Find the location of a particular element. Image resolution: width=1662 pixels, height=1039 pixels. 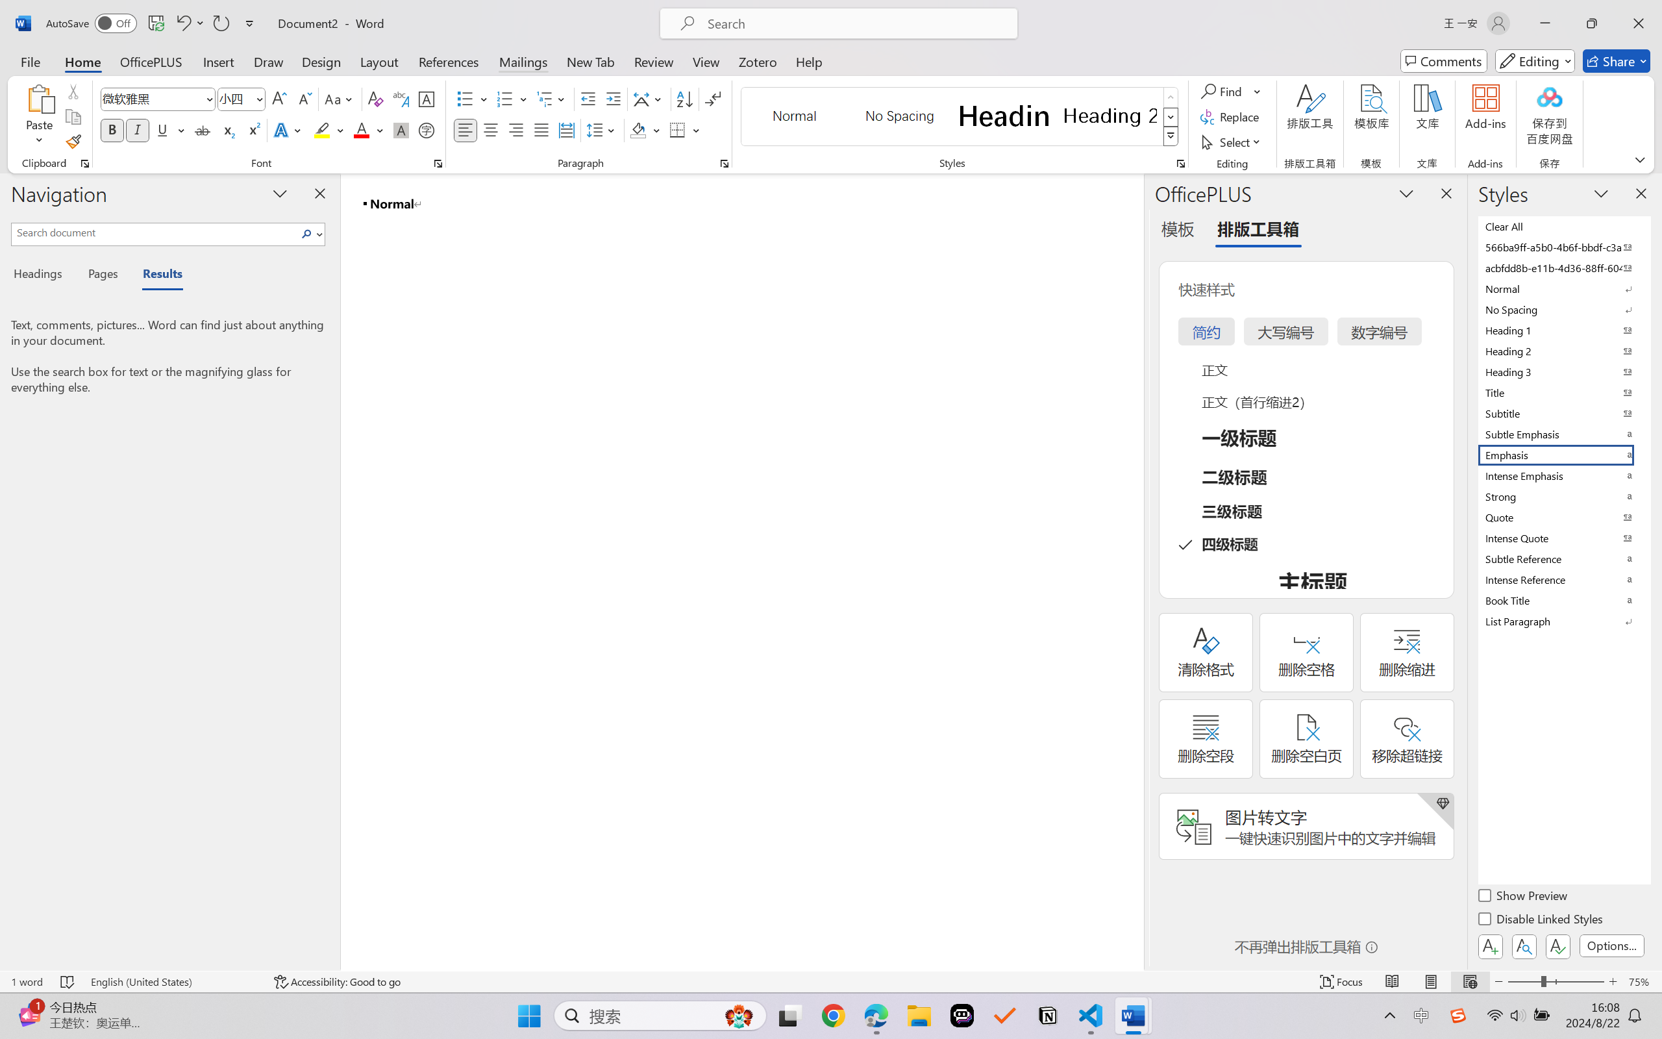

acbfdd8b-e11b-4d36-88ff-6049b138f862 is located at coordinates (1563, 268).